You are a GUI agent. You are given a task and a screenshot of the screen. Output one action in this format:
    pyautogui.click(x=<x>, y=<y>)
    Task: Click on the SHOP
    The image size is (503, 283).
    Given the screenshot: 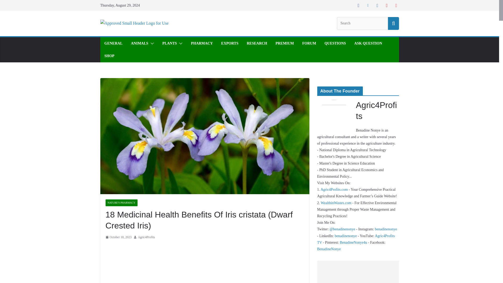 What is the action you would take?
    pyautogui.click(x=109, y=56)
    